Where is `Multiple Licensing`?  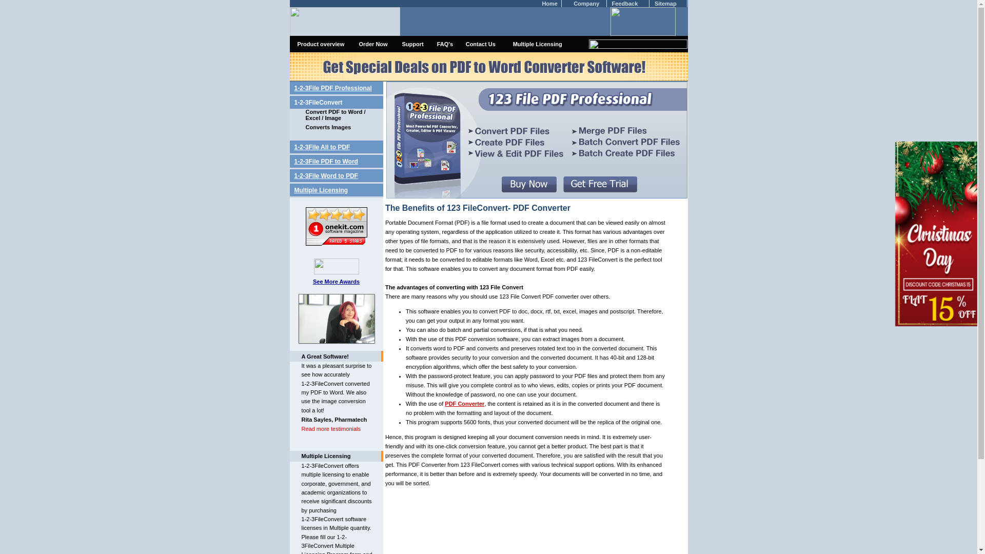
Multiple Licensing is located at coordinates (321, 190).